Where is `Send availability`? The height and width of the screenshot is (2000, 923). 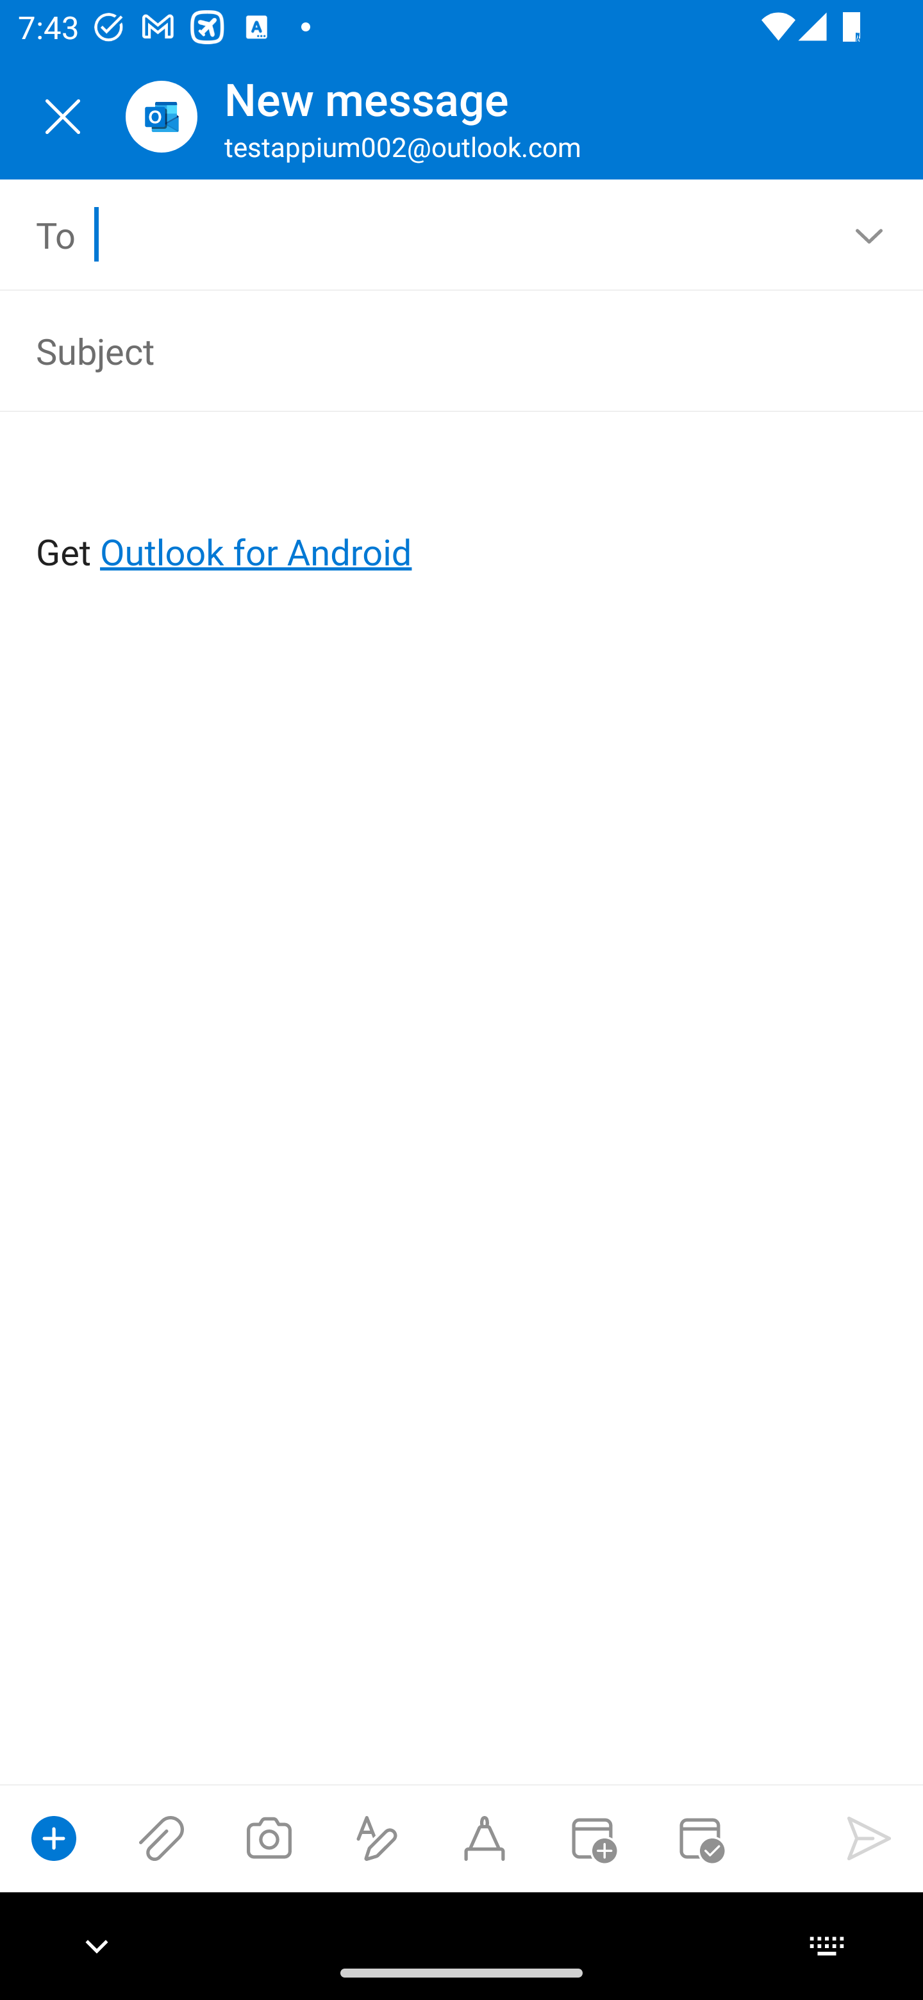
Send availability is located at coordinates (700, 1838).